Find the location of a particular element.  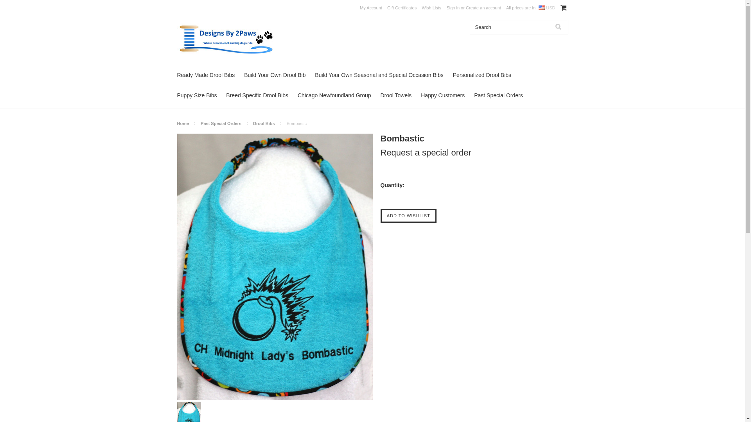

Search is located at coordinates (509, 27).